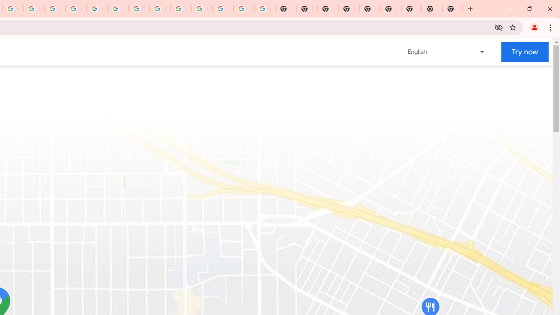  What do you see at coordinates (138, 9) in the screenshot?
I see `YouTube` at bounding box center [138, 9].